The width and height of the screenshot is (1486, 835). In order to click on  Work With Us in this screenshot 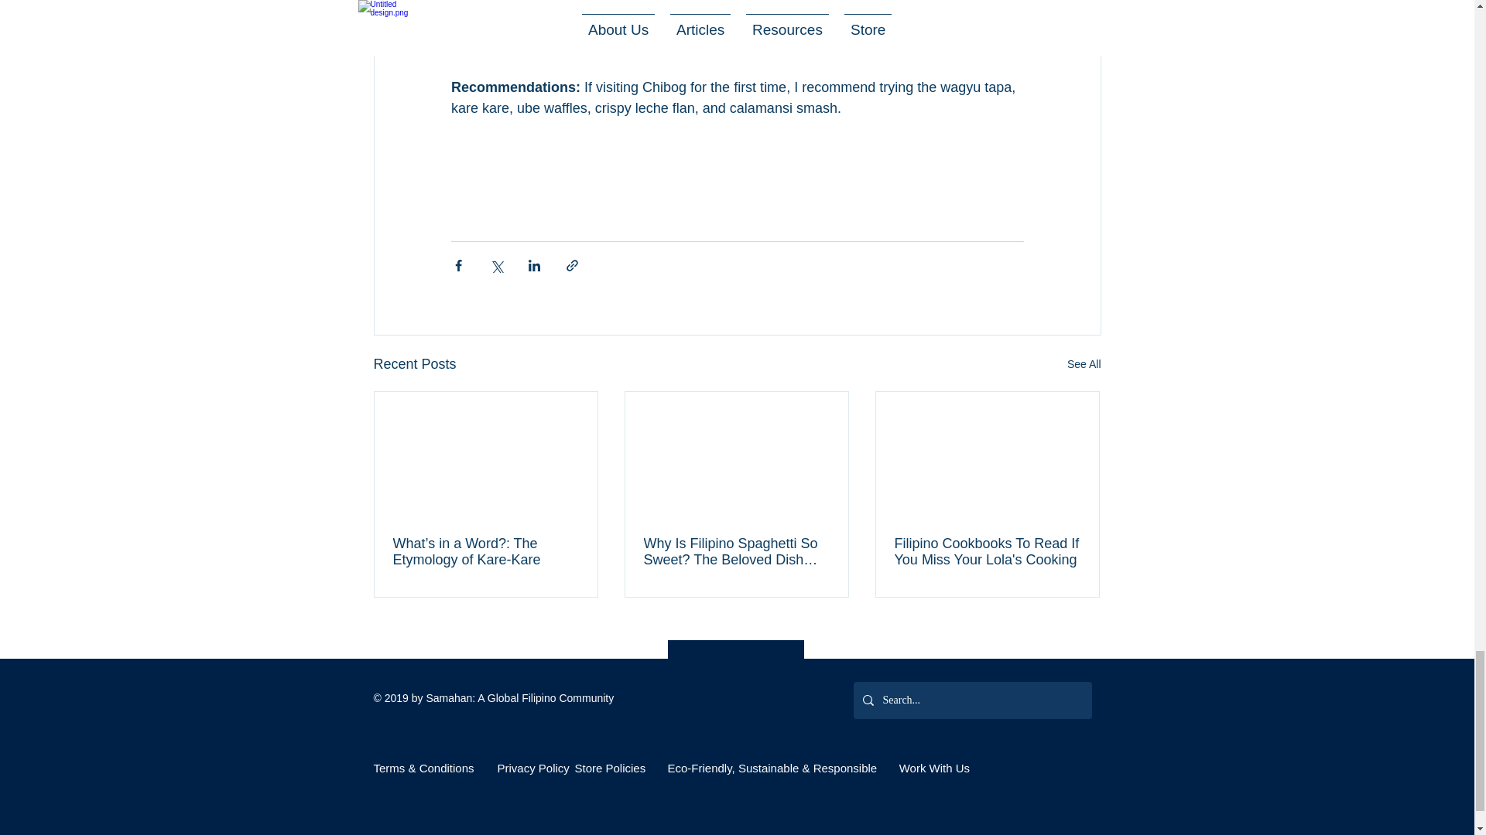, I will do `click(933, 768)`.